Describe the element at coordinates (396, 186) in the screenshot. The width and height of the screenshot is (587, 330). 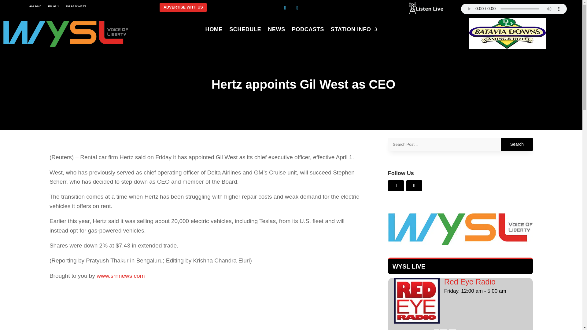
I see `Follow on Facebook` at that location.